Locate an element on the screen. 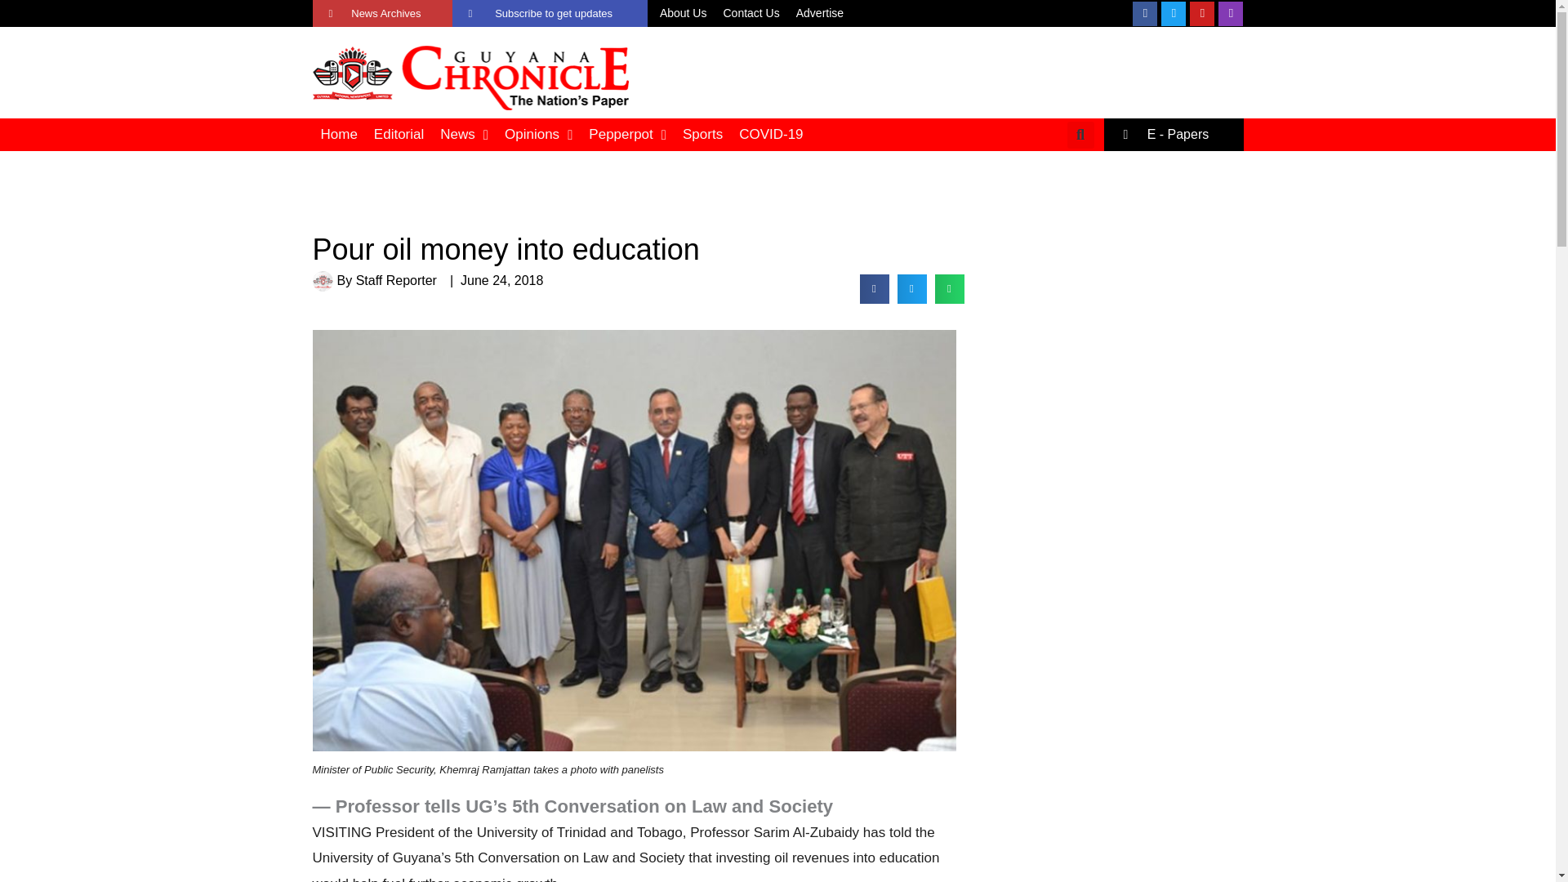 This screenshot has width=1568, height=882. Youtube is located at coordinates (1202, 14).